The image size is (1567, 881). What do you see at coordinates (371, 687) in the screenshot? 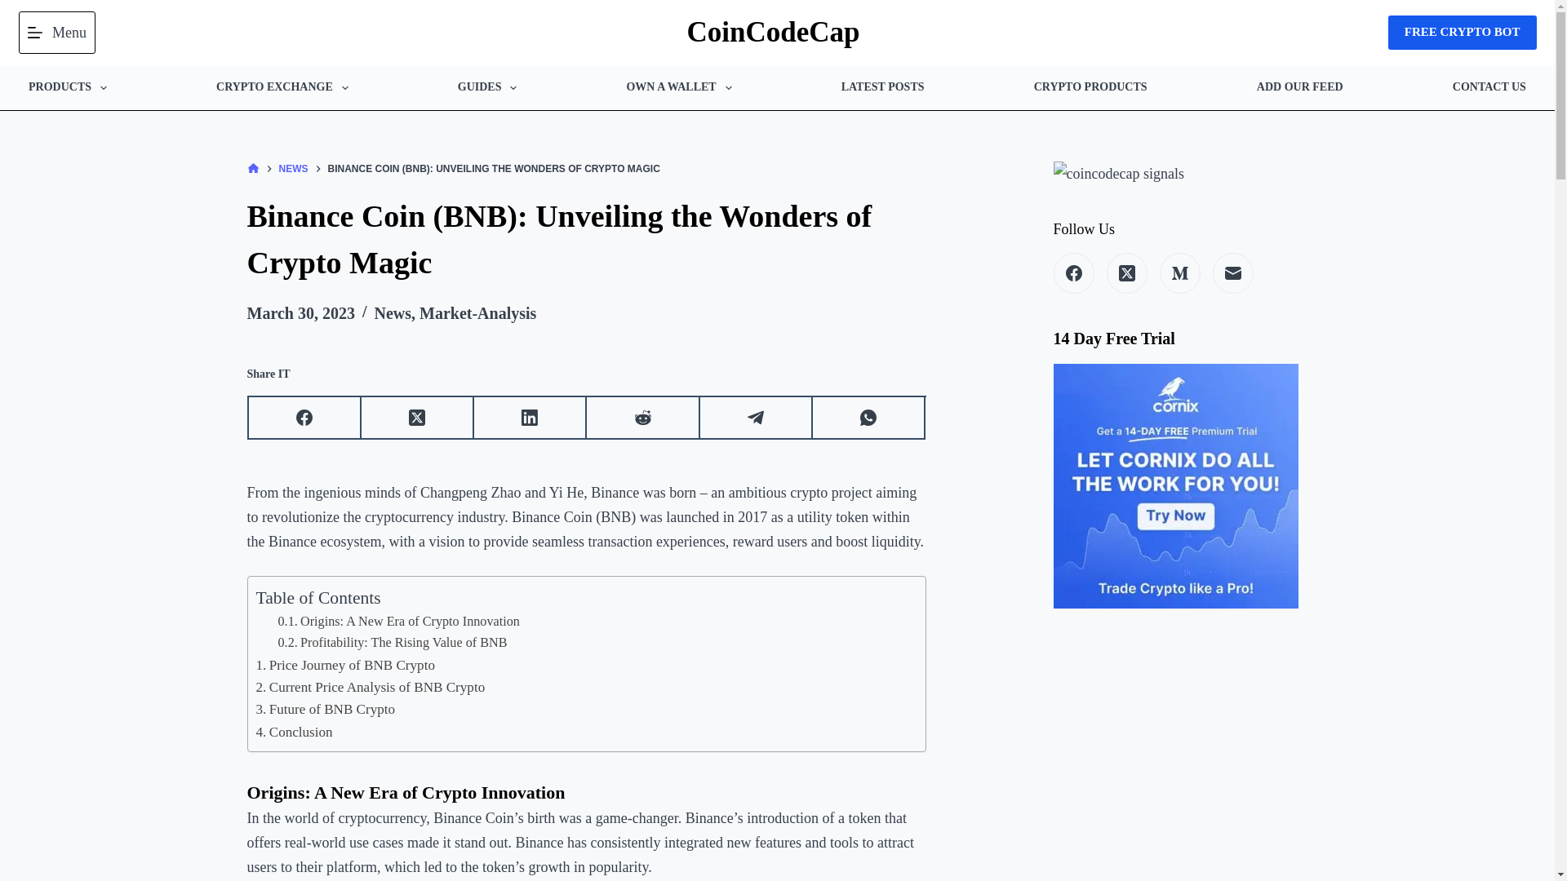
I see `Current Price Analysis of BNB Crypto` at bounding box center [371, 687].